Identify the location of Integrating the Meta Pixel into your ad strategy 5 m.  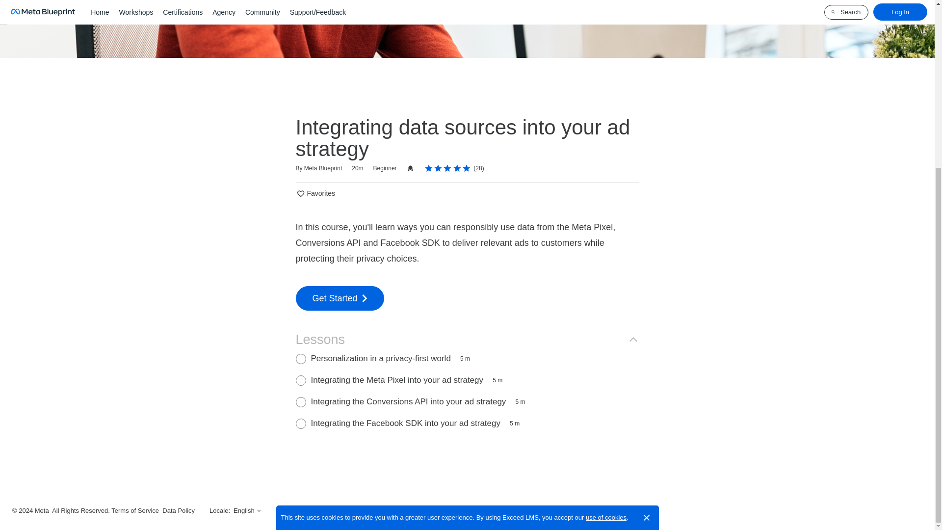
(467, 381).